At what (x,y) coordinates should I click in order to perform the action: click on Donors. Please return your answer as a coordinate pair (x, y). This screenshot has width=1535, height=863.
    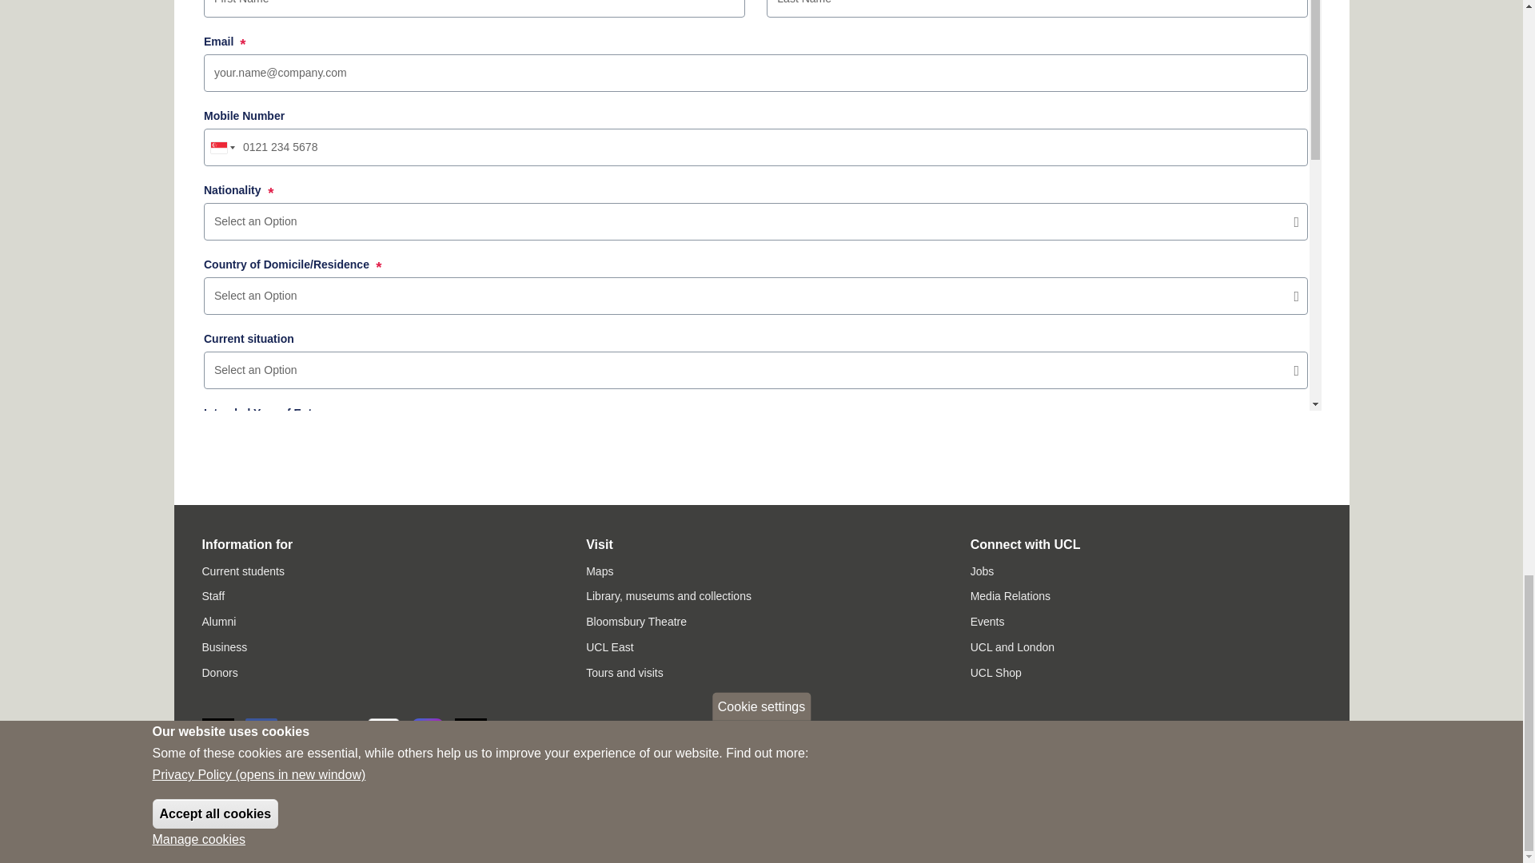
    Looking at the image, I should click on (219, 672).